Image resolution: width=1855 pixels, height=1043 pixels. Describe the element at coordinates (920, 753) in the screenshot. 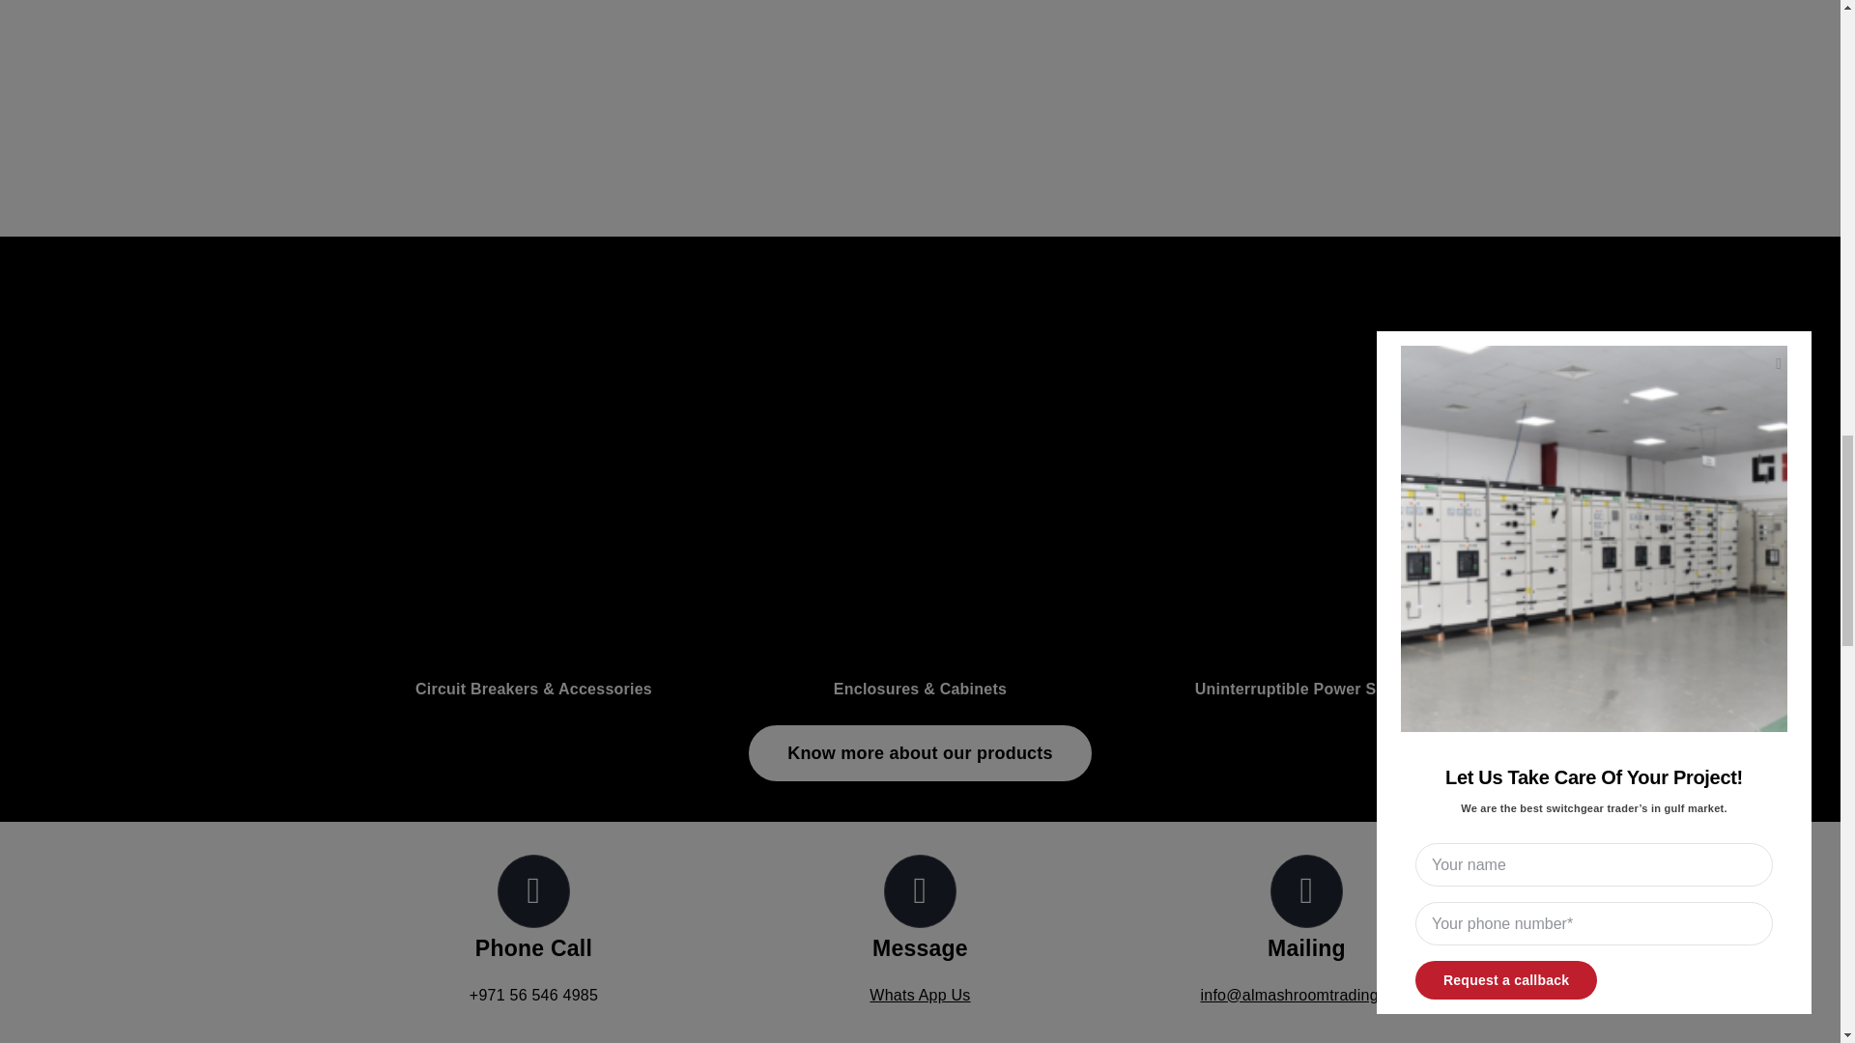

I see `Know more about our products` at that location.